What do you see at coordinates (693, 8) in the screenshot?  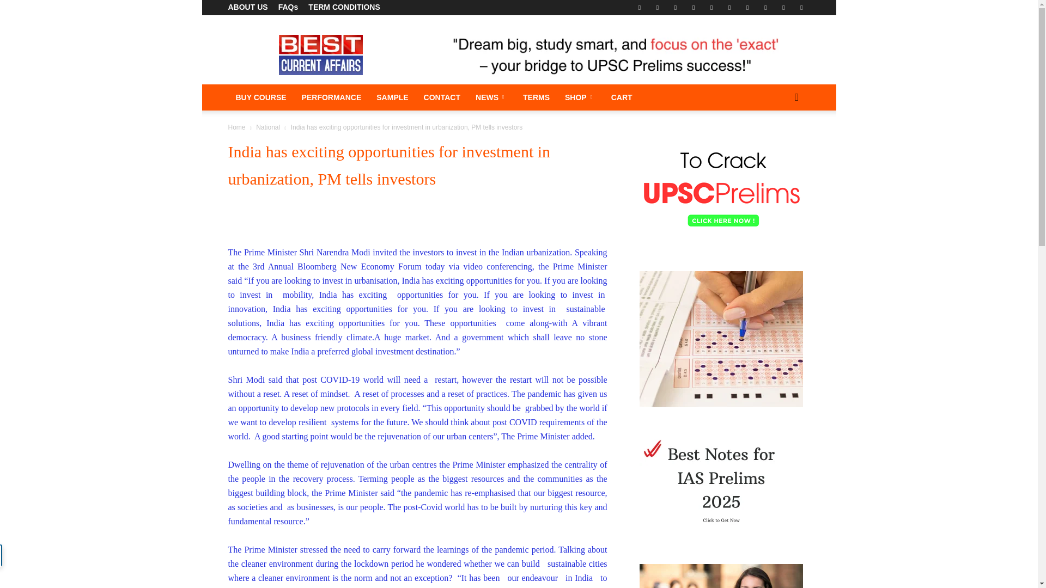 I see `Instagram` at bounding box center [693, 8].